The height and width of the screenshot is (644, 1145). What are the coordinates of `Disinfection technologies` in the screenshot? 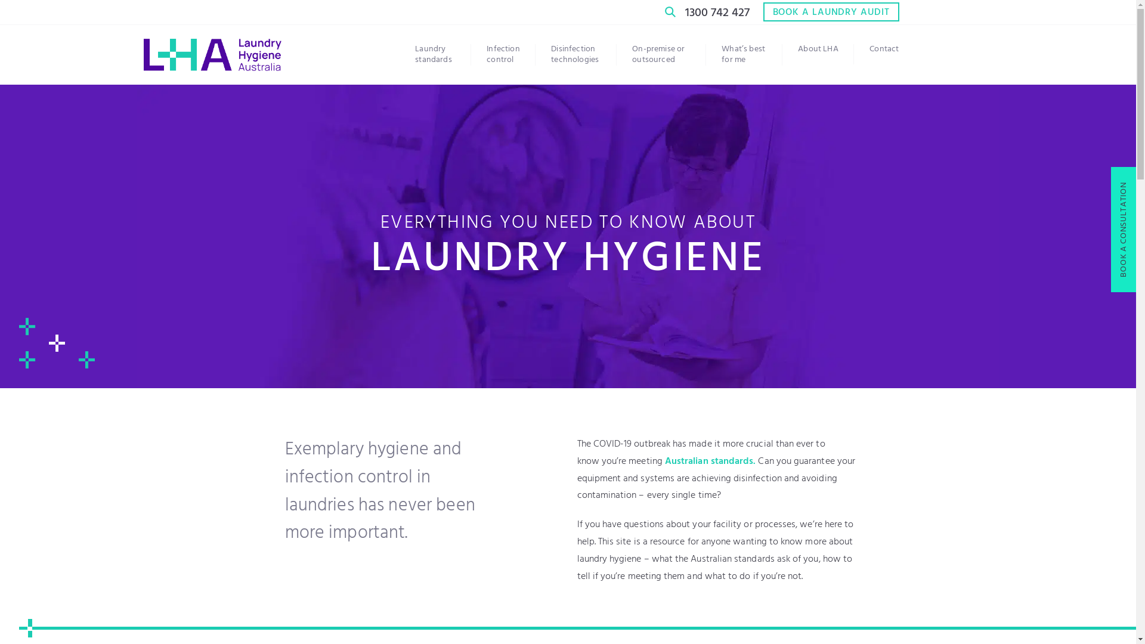 It's located at (578, 55).